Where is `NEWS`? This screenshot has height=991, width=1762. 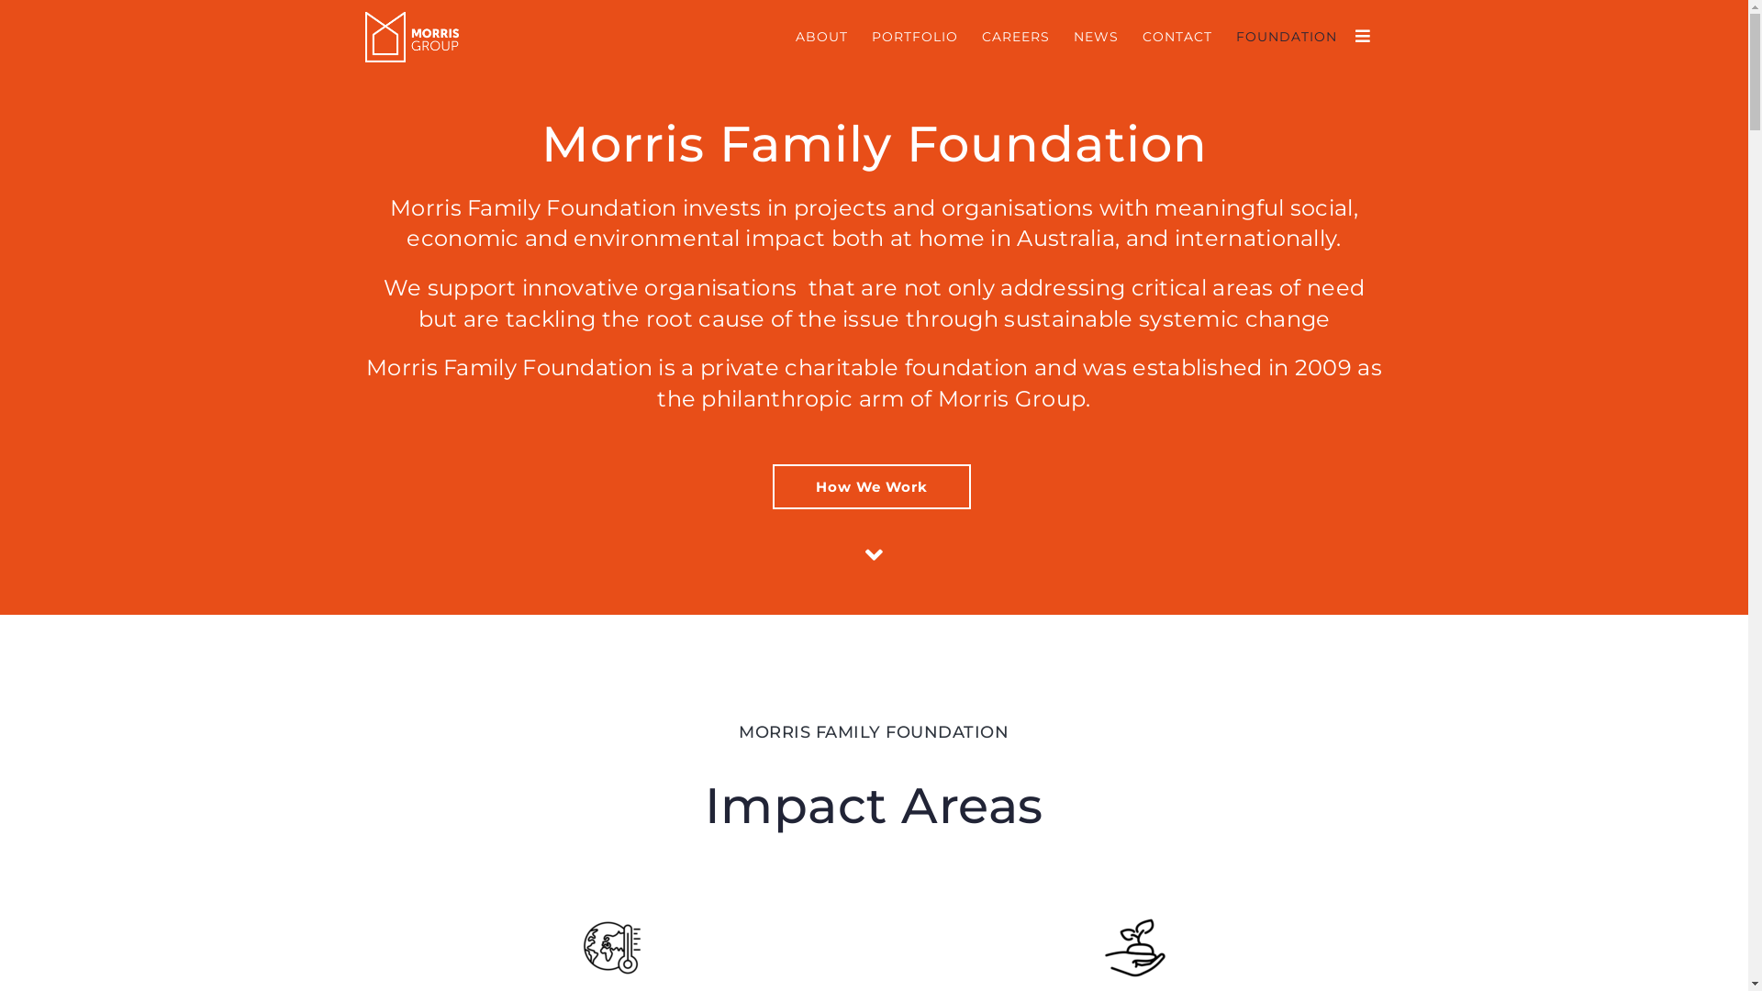 NEWS is located at coordinates (1096, 37).